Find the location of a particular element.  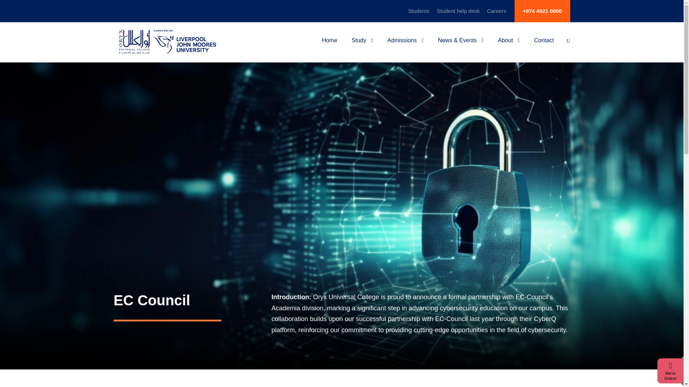

About is located at coordinates (509, 46).